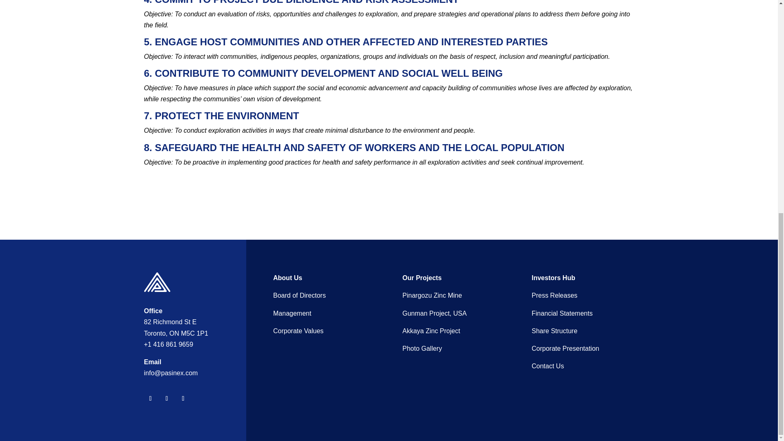 The image size is (784, 441). I want to click on Corporate Values, so click(298, 331).